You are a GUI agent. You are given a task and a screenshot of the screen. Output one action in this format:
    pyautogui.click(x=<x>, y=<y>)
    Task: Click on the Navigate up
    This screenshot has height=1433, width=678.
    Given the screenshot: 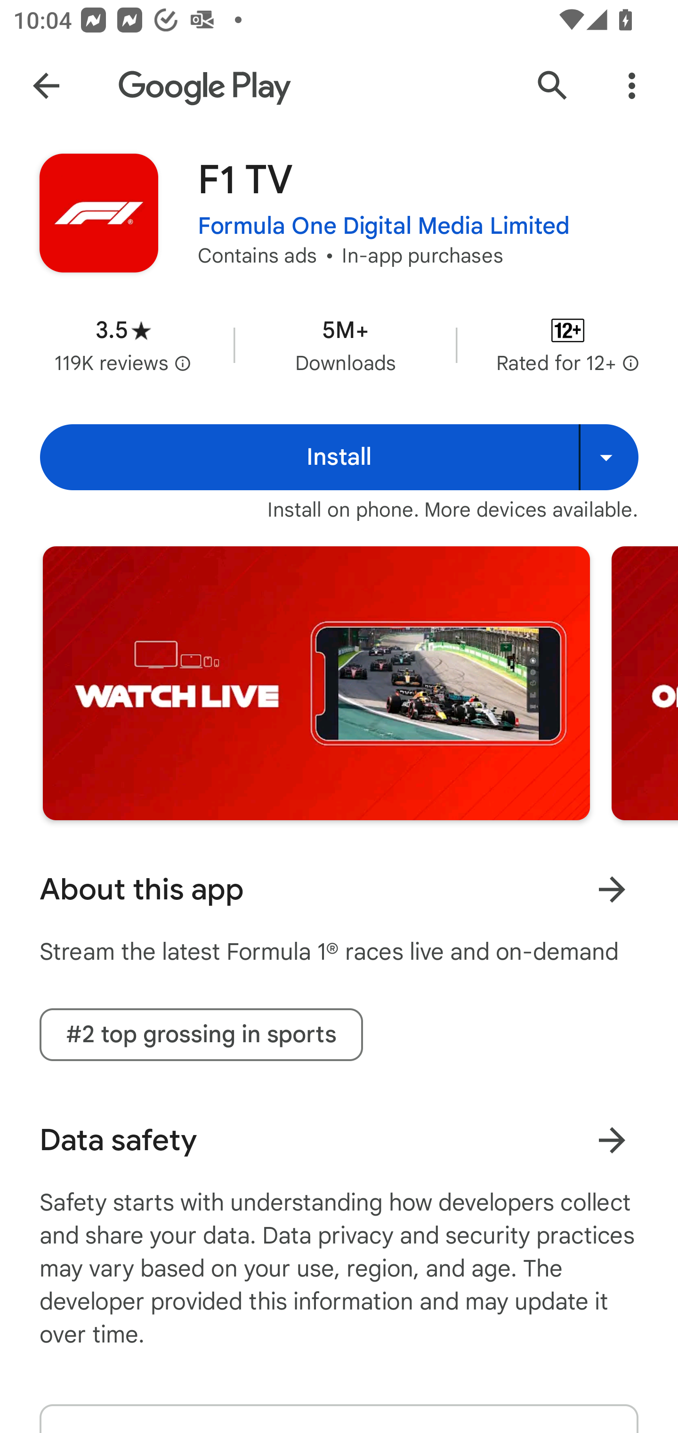 What is the action you would take?
    pyautogui.click(x=46, y=86)
    